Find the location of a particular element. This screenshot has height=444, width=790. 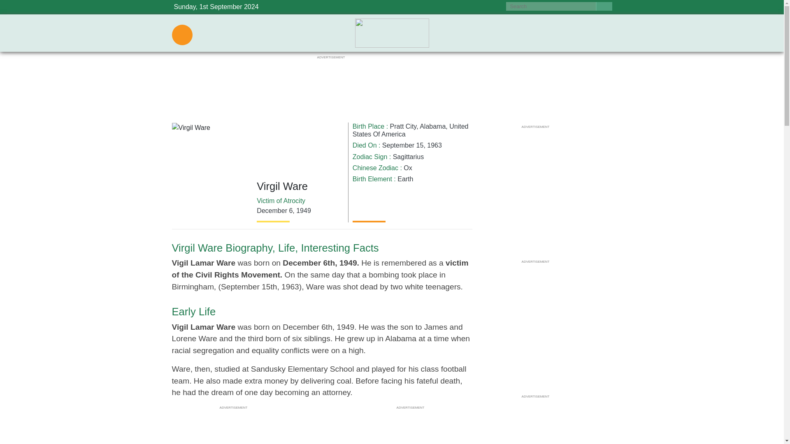

1963 is located at coordinates (434, 145).